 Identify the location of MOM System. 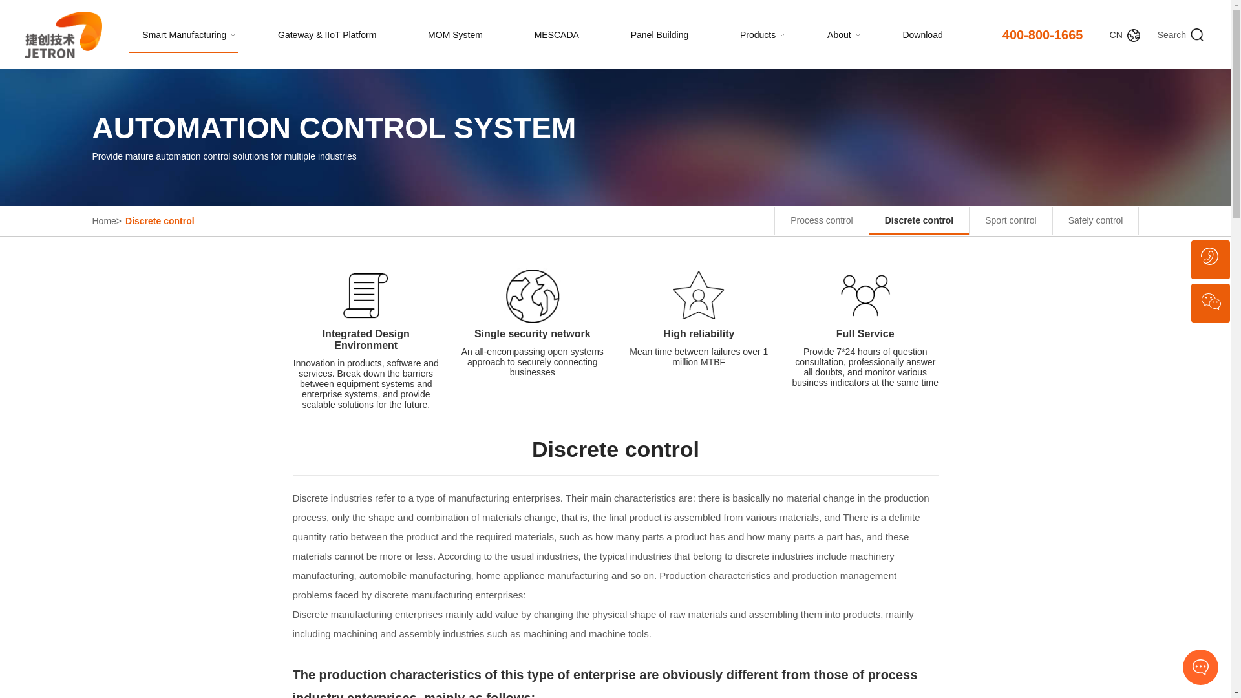
(455, 35).